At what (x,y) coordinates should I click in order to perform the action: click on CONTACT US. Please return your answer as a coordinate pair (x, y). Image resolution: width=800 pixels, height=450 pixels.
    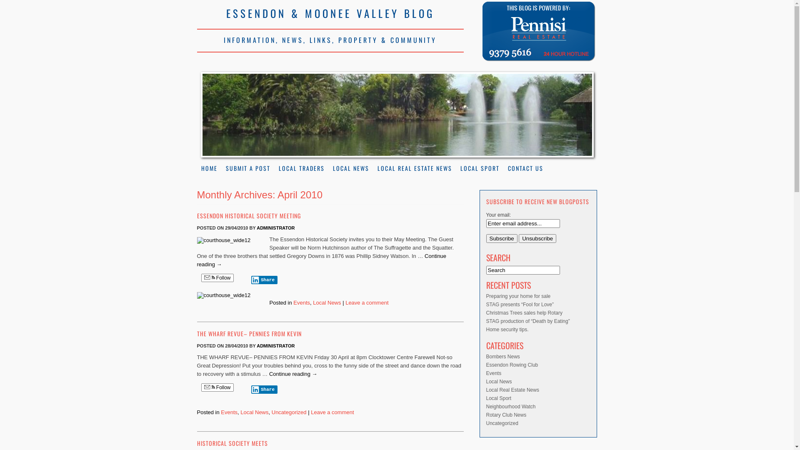
    Looking at the image, I should click on (525, 168).